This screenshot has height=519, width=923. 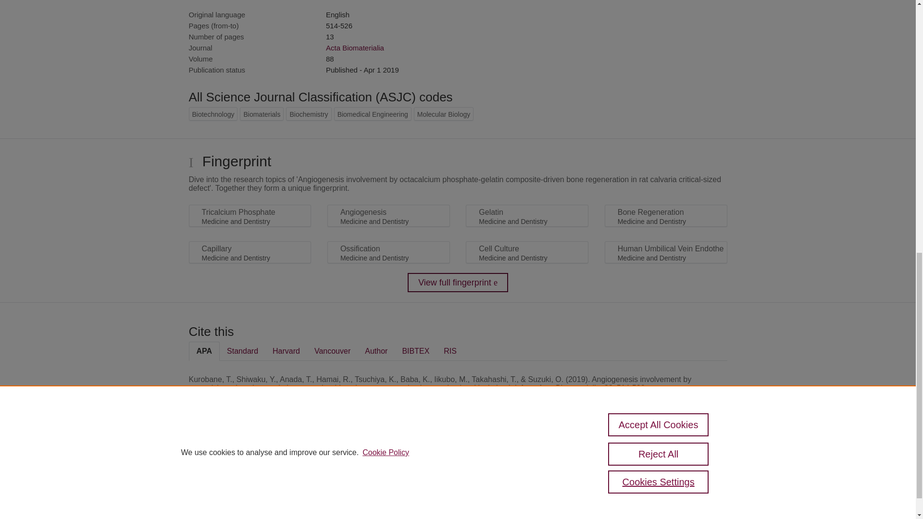 What do you see at coordinates (230, 464) in the screenshot?
I see `Pure` at bounding box center [230, 464].